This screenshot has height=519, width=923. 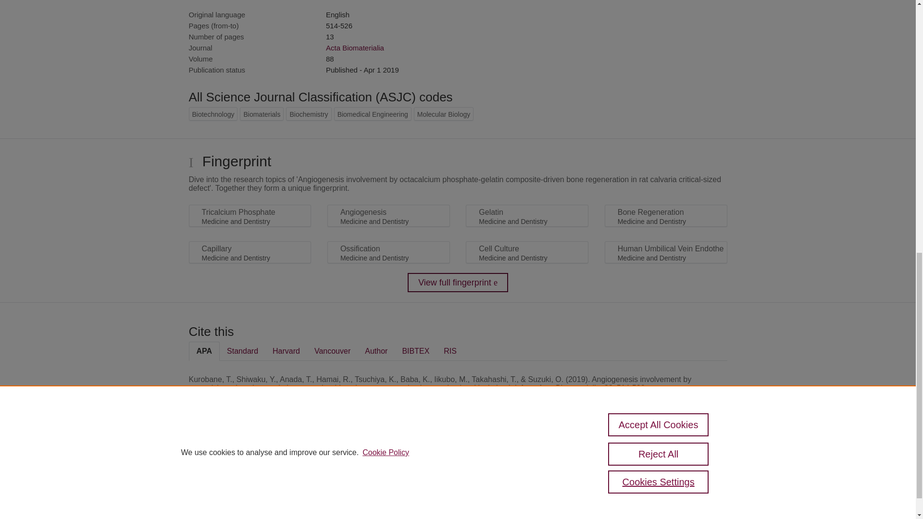 What do you see at coordinates (230, 464) in the screenshot?
I see `Pure` at bounding box center [230, 464].